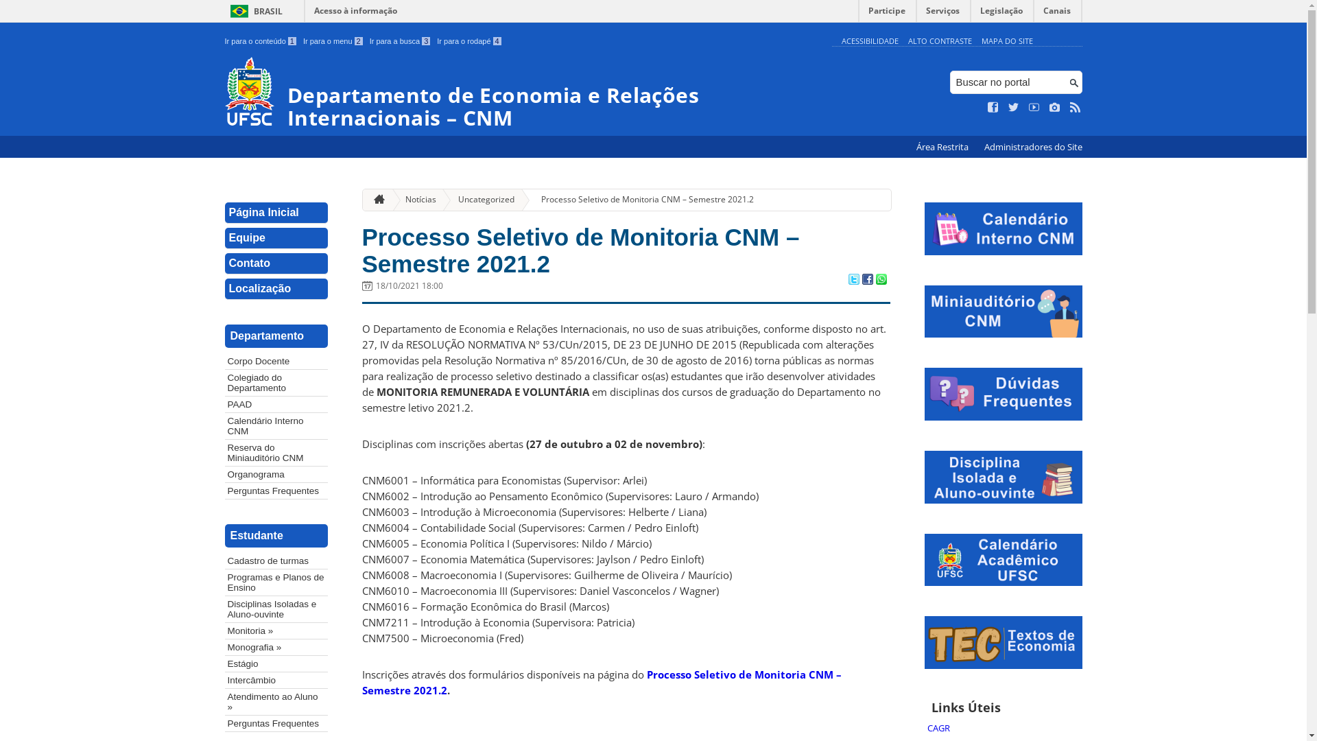  Describe the element at coordinates (867, 281) in the screenshot. I see `Compartilhar no Facebook` at that location.